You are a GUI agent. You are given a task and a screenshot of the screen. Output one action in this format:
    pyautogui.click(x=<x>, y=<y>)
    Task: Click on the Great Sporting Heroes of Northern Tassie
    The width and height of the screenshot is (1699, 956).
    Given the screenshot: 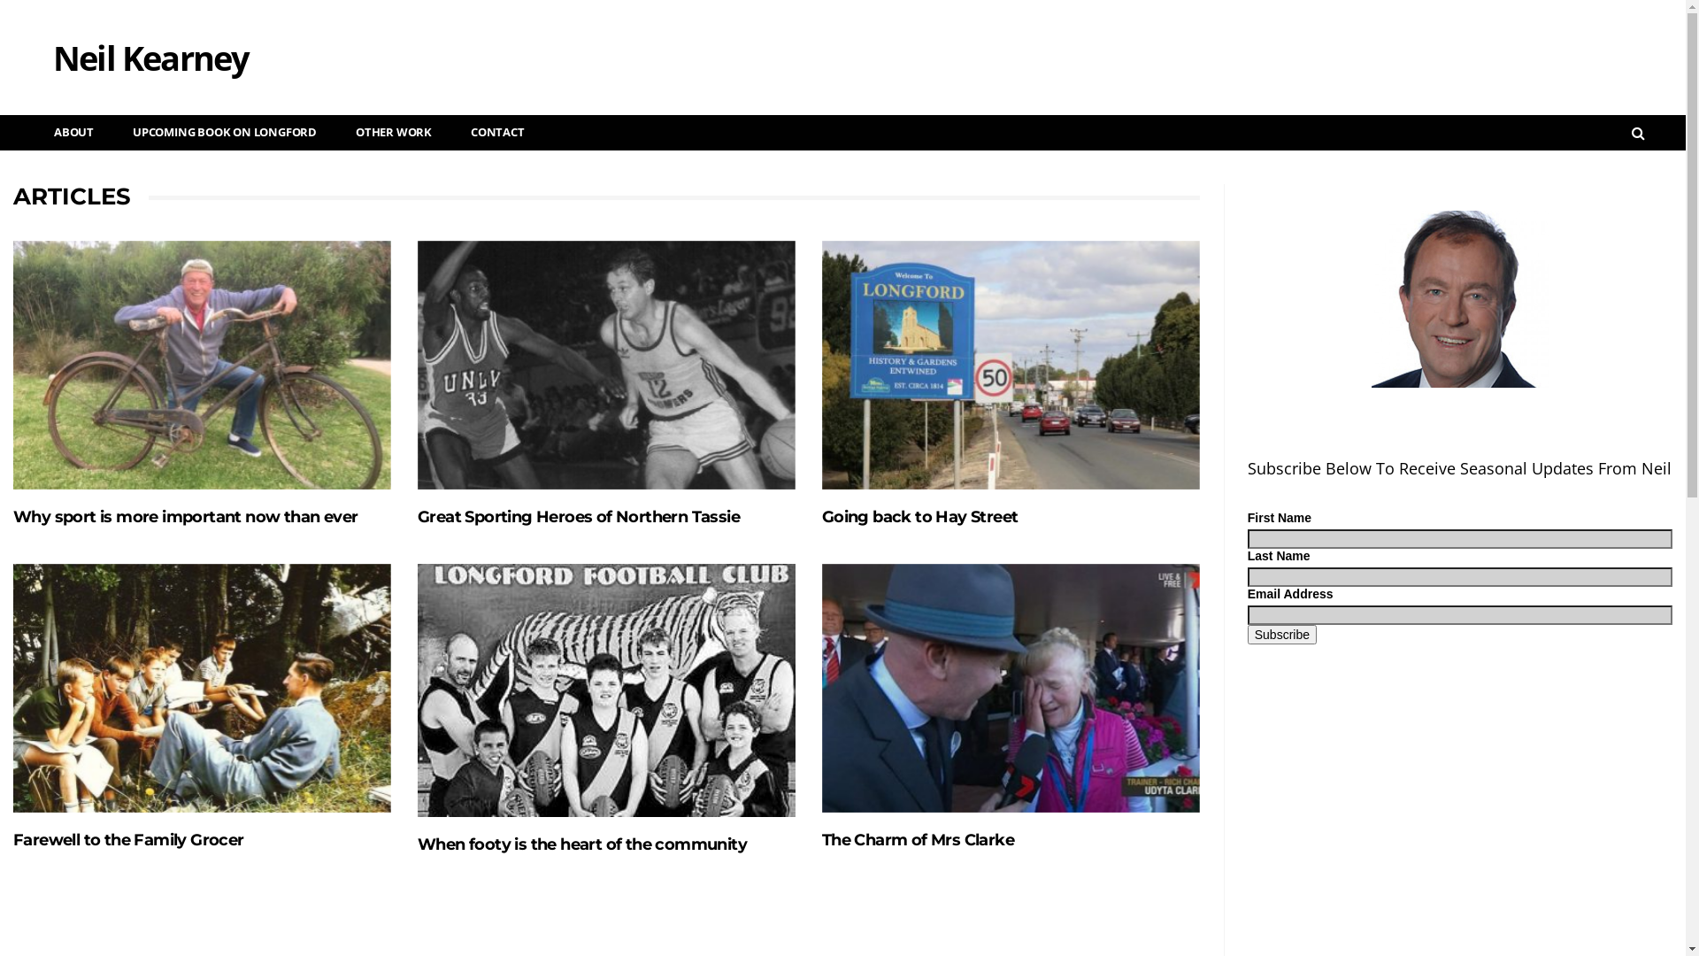 What is the action you would take?
    pyautogui.click(x=579, y=517)
    